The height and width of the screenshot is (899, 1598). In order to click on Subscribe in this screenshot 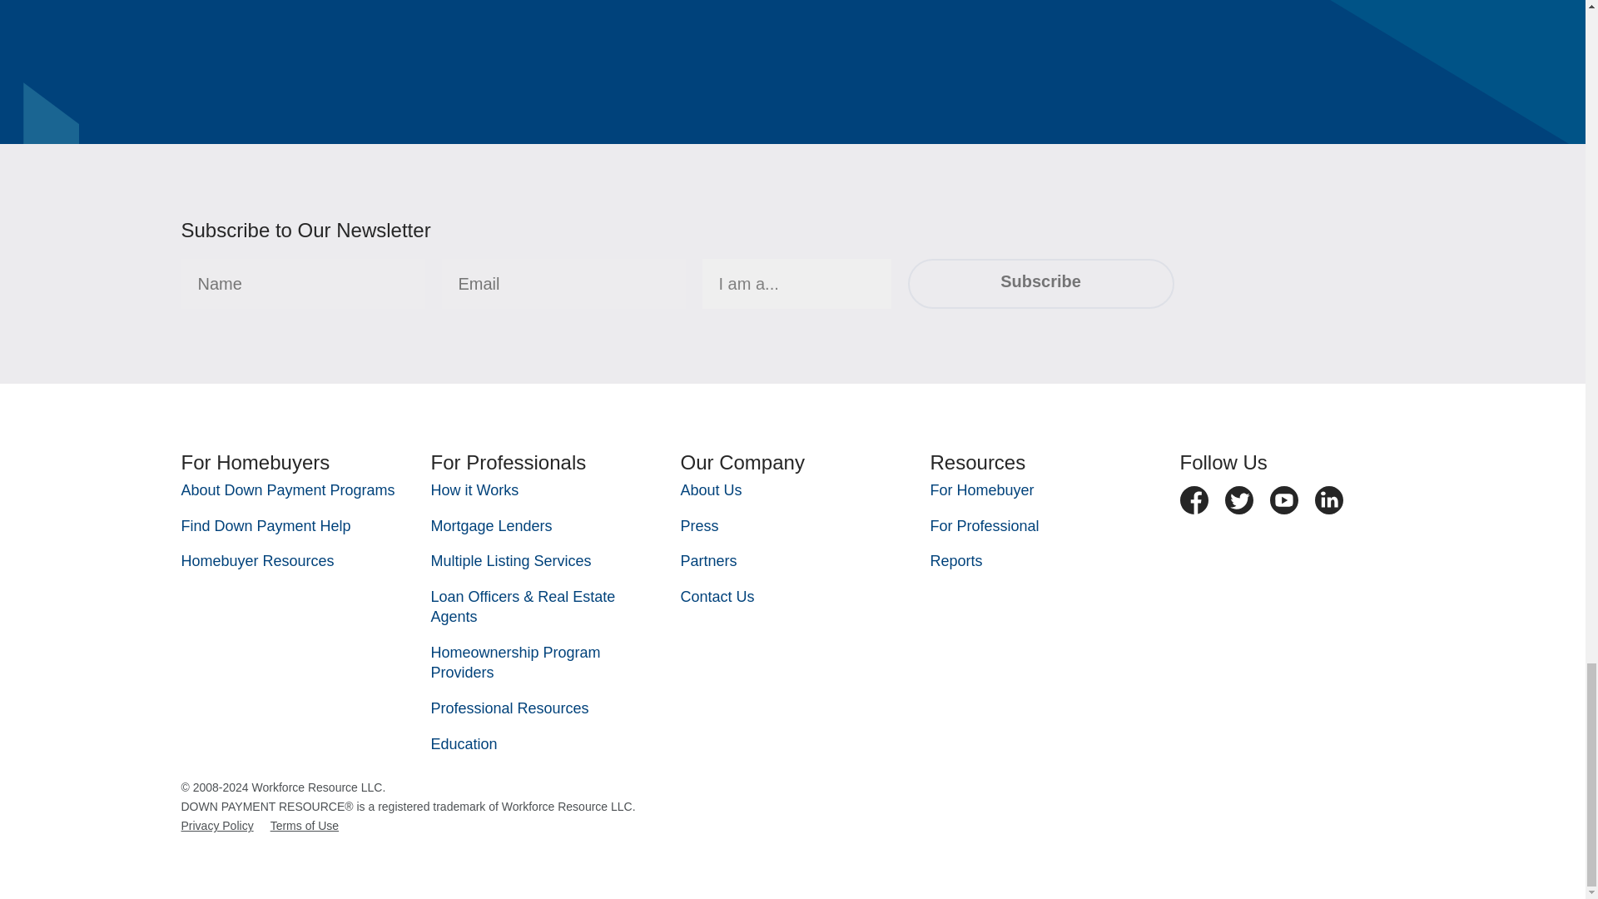, I will do `click(1040, 284)`.